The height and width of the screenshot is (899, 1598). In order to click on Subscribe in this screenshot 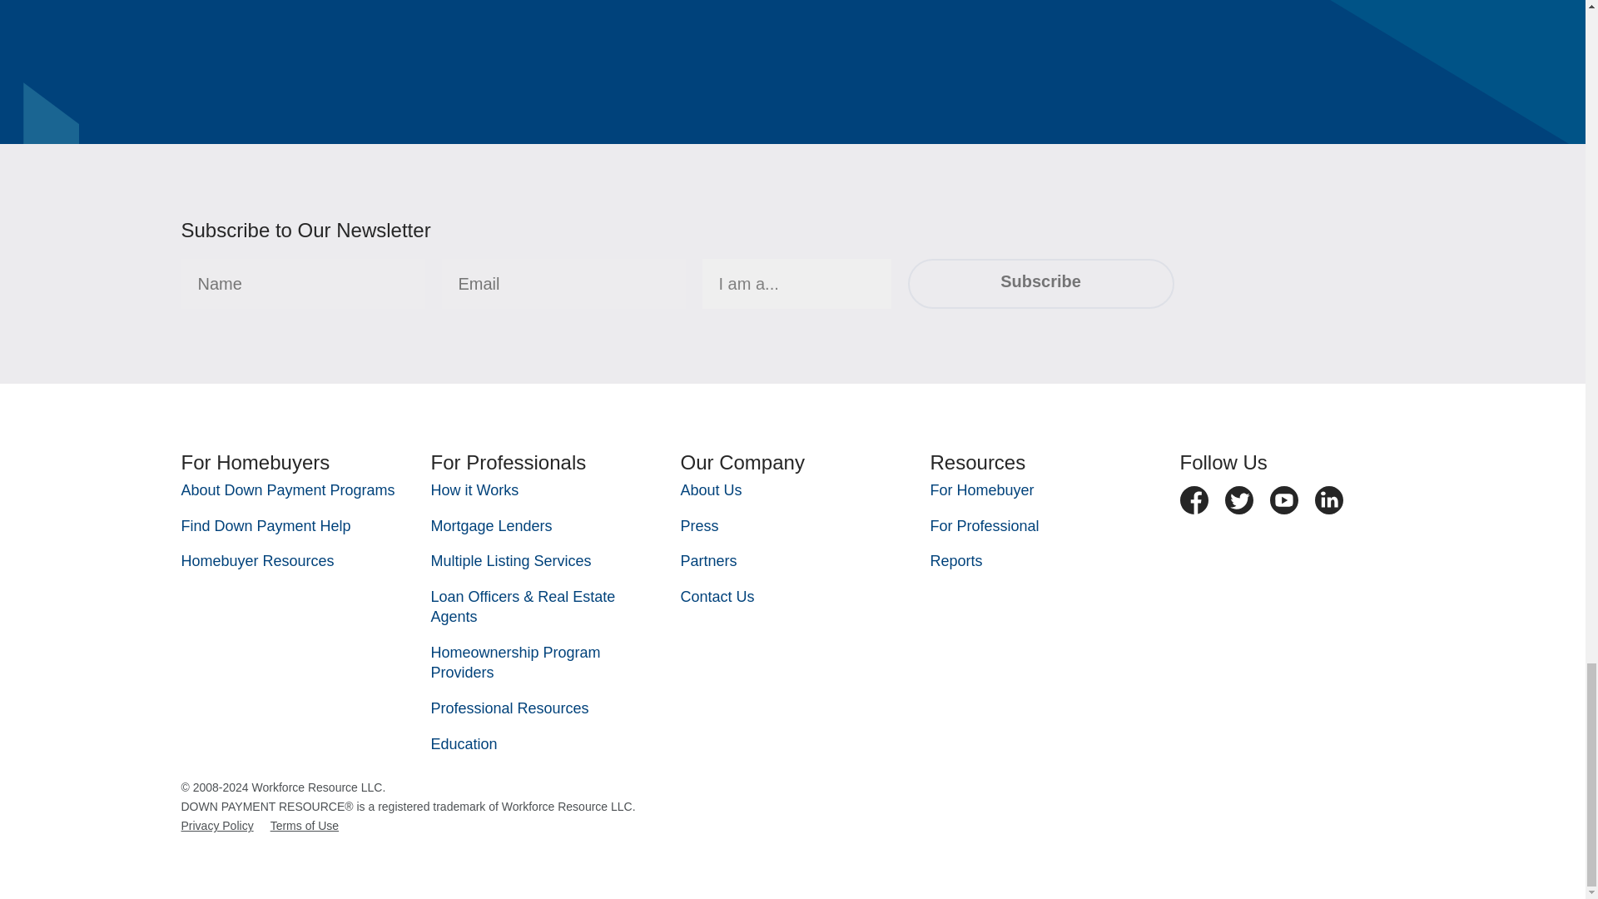, I will do `click(1040, 284)`.